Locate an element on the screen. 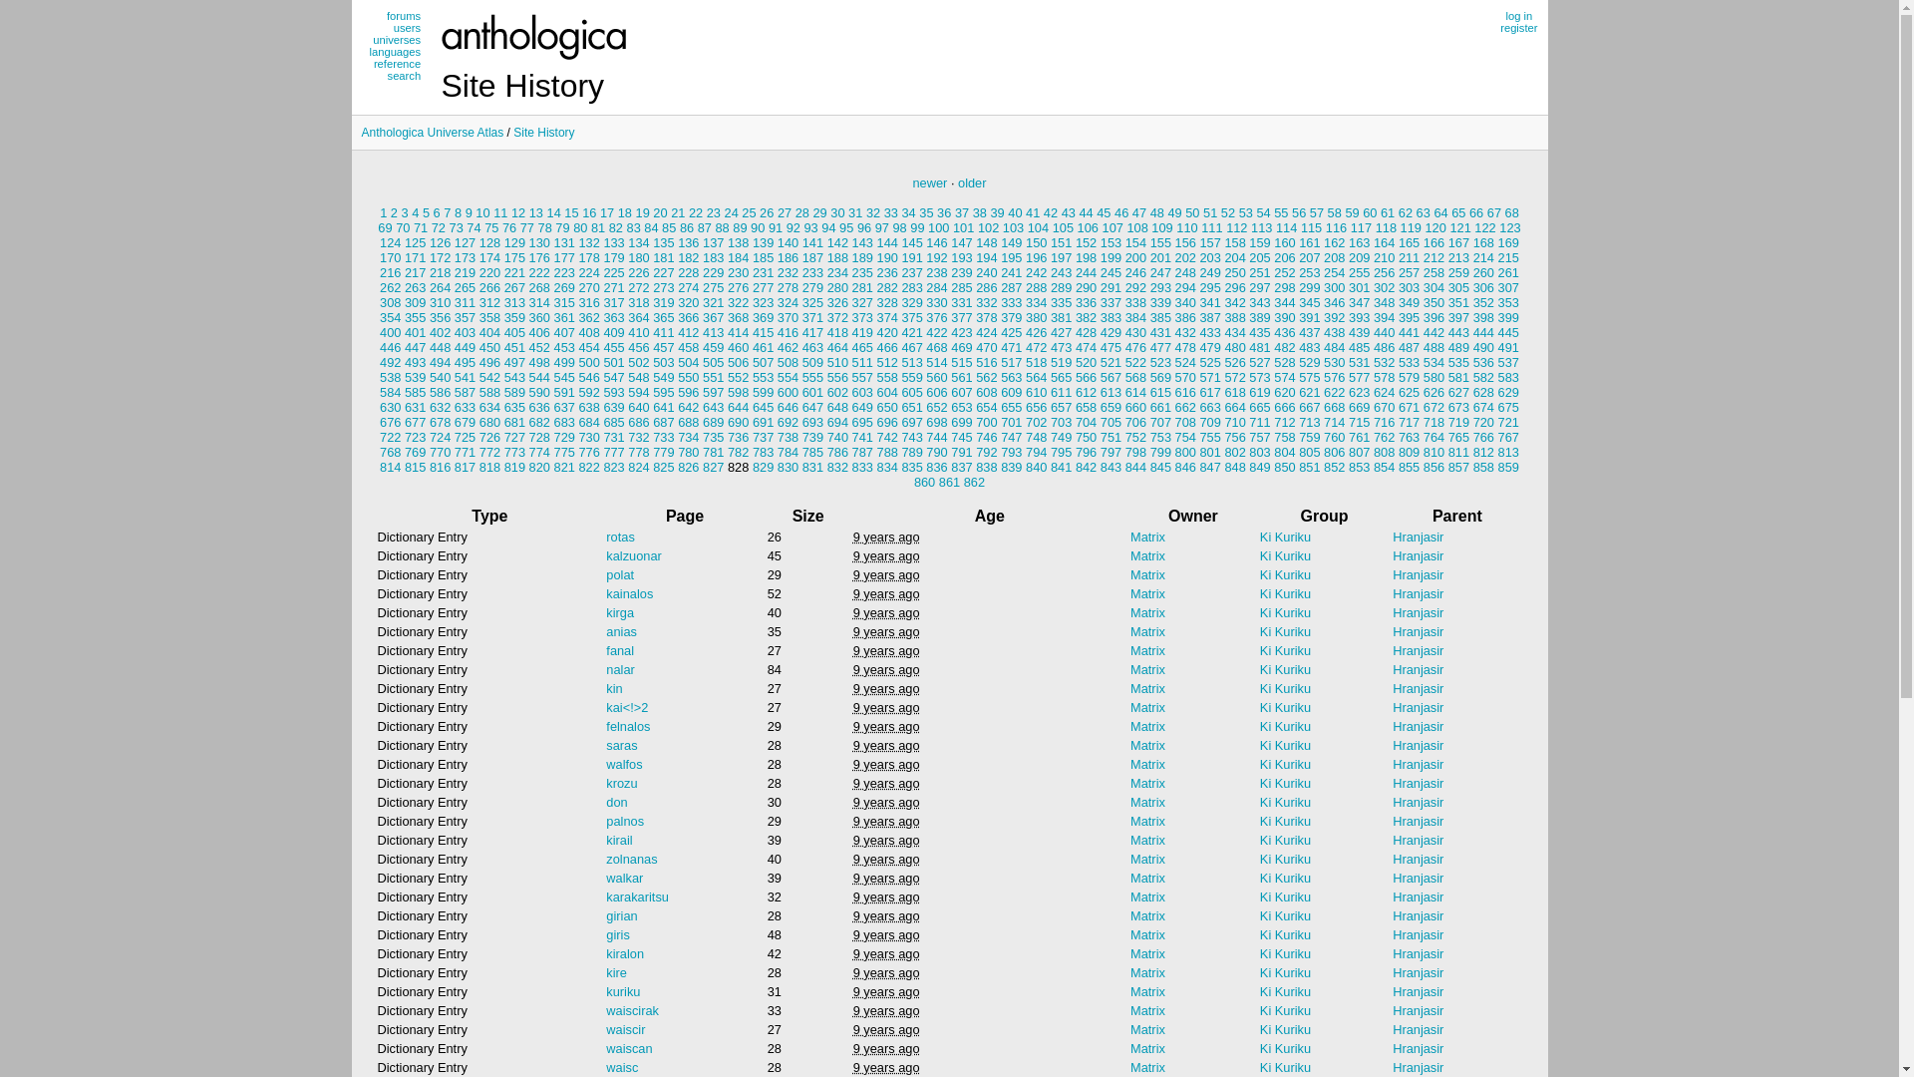  718 is located at coordinates (1434, 423).